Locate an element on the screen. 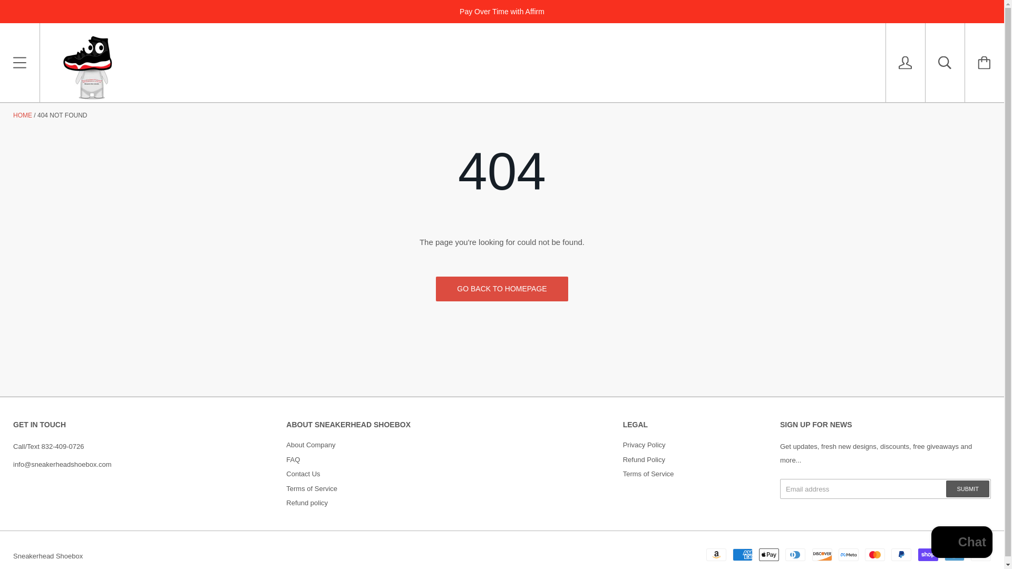 The image size is (1012, 569). FAQ is located at coordinates (293, 459).